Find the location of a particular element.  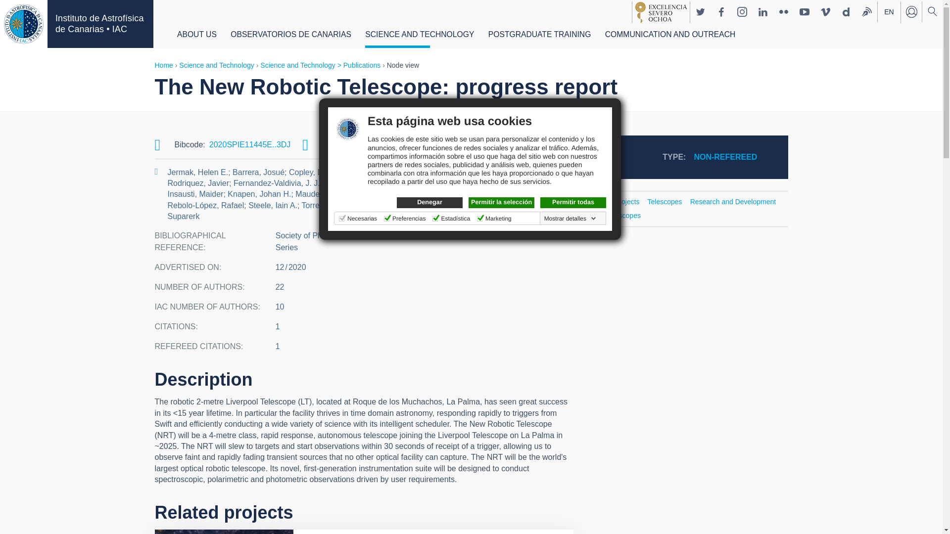

Mostrar detalles is located at coordinates (570, 219).